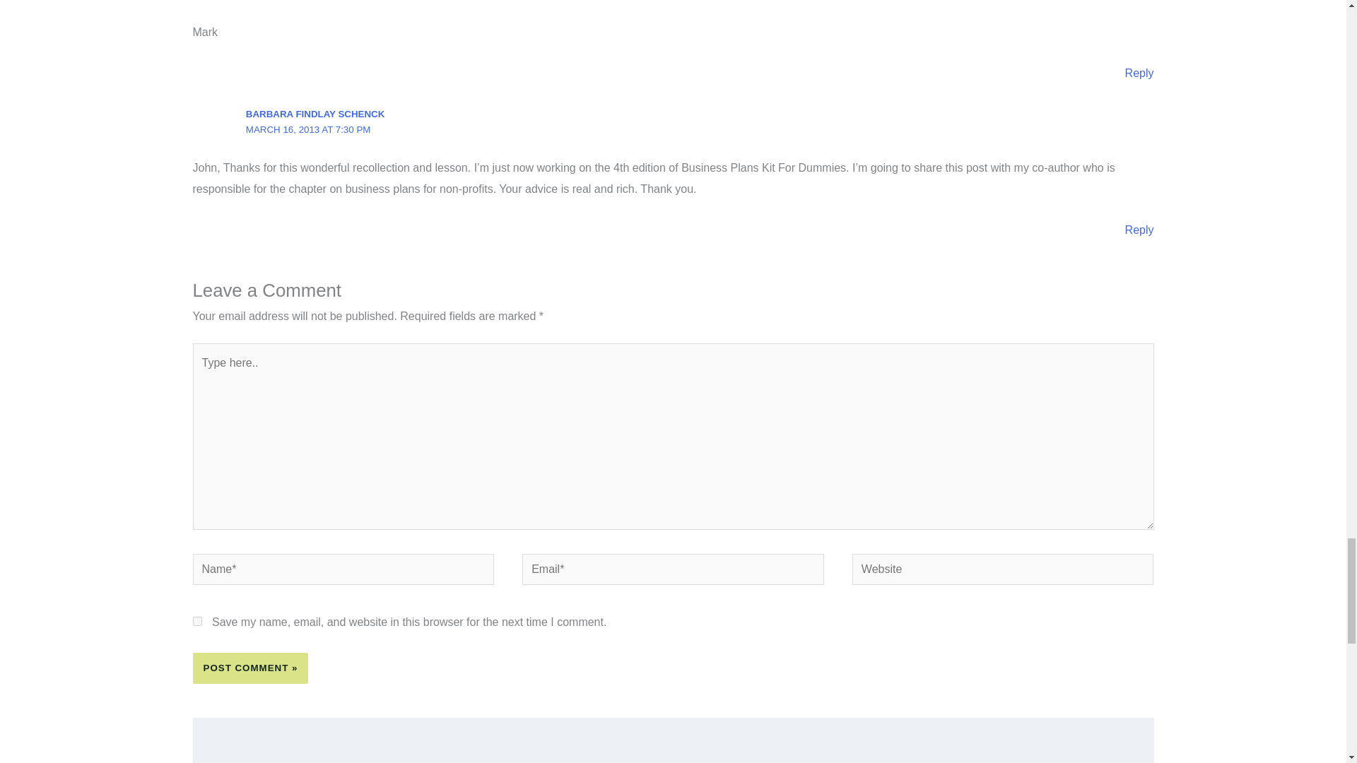 Image resolution: width=1357 pixels, height=763 pixels. I want to click on yes, so click(196, 620).